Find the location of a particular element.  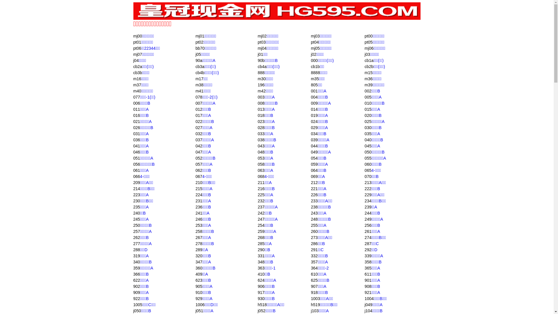

009 is located at coordinates (314, 103).